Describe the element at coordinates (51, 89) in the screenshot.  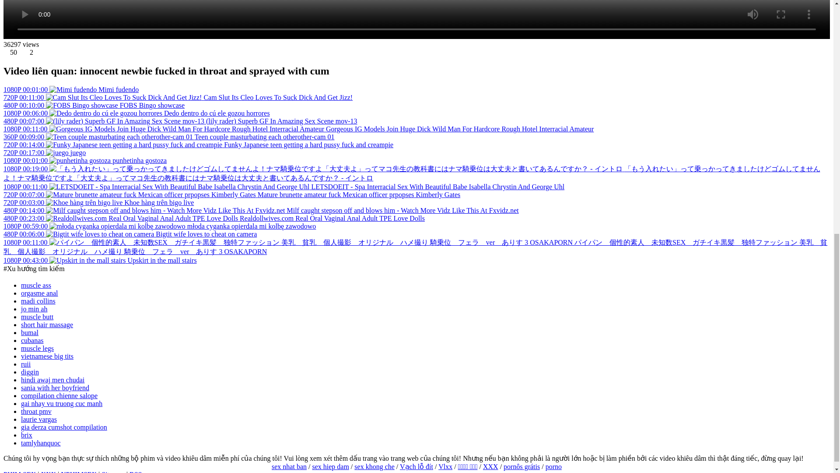
I see `Mimi fudendo` at that location.